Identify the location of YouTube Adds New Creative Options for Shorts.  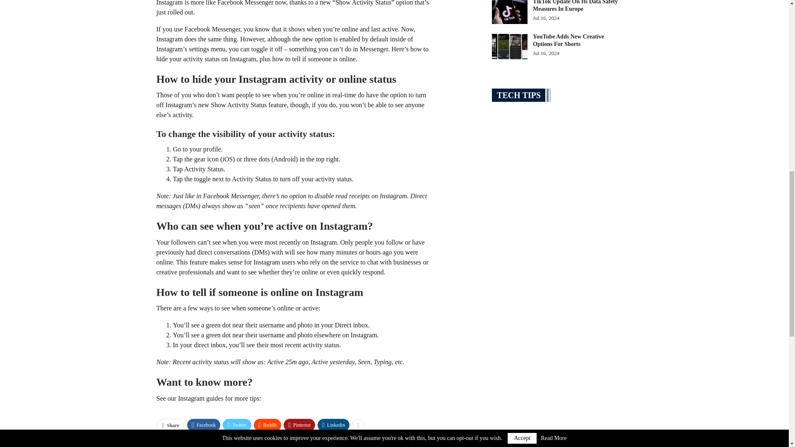
(510, 46).